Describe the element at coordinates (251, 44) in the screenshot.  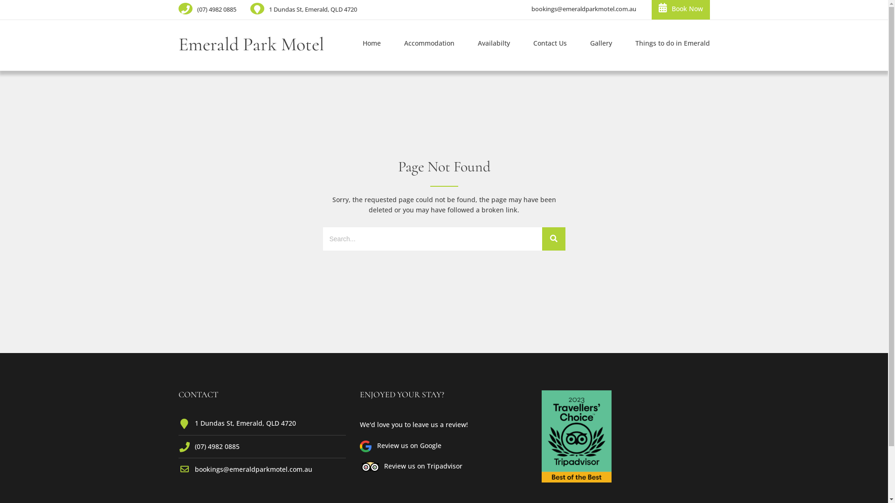
I see `Emerald Park Motel` at that location.